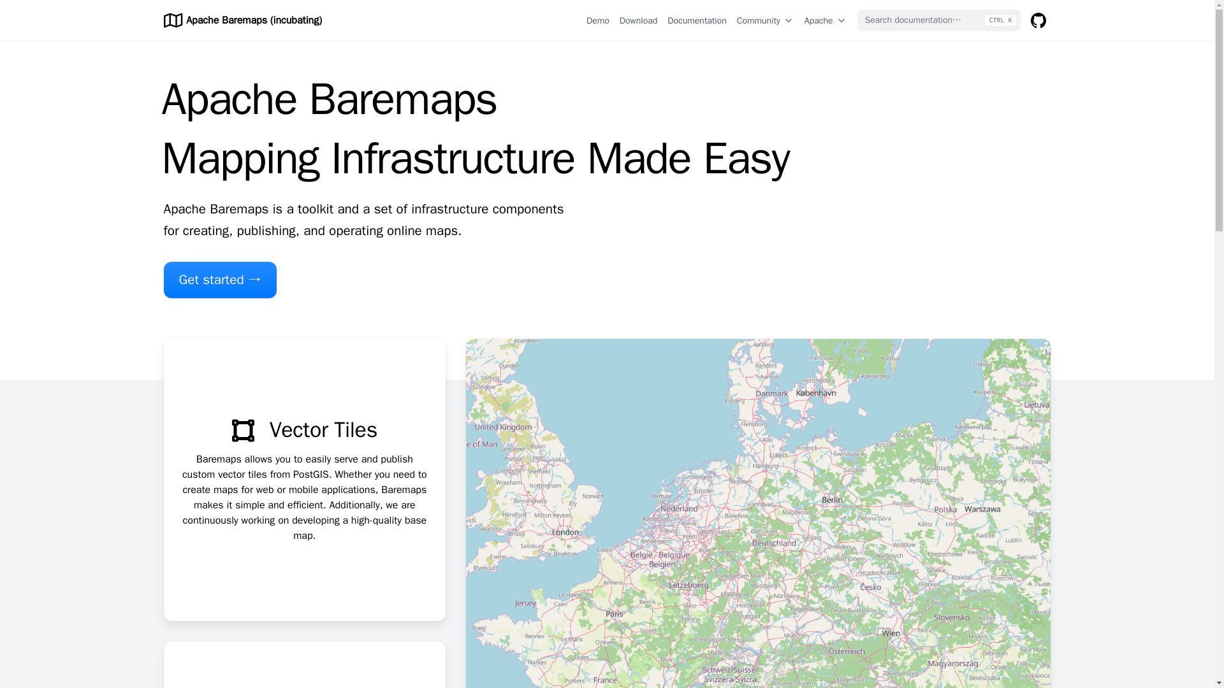 This screenshot has height=688, width=1224. I want to click on Apache, so click(825, 20).